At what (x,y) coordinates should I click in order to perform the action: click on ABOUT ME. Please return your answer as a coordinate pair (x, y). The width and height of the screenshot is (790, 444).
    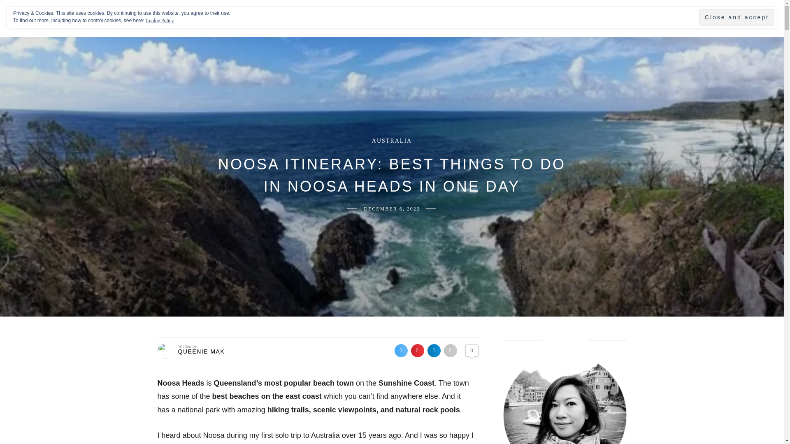
    Looking at the image, I should click on (289, 18).